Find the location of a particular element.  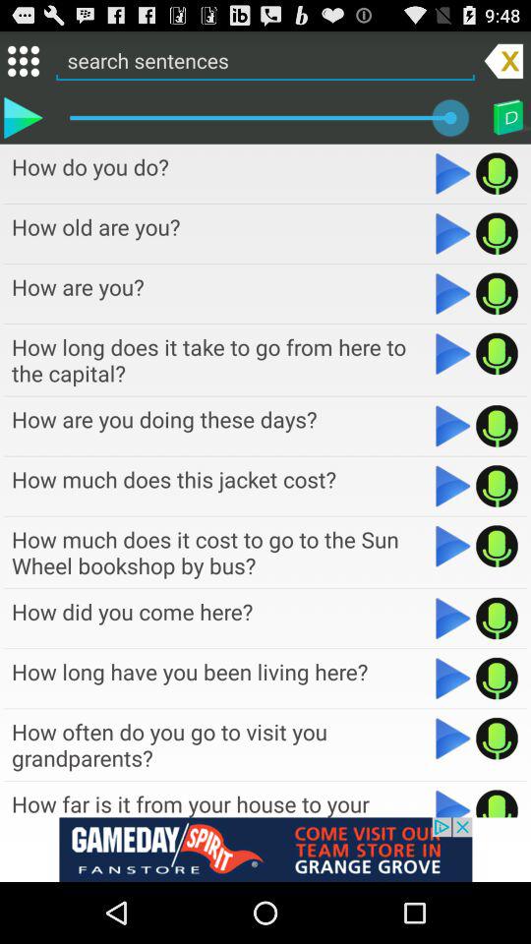

play the file is located at coordinates (452, 233).